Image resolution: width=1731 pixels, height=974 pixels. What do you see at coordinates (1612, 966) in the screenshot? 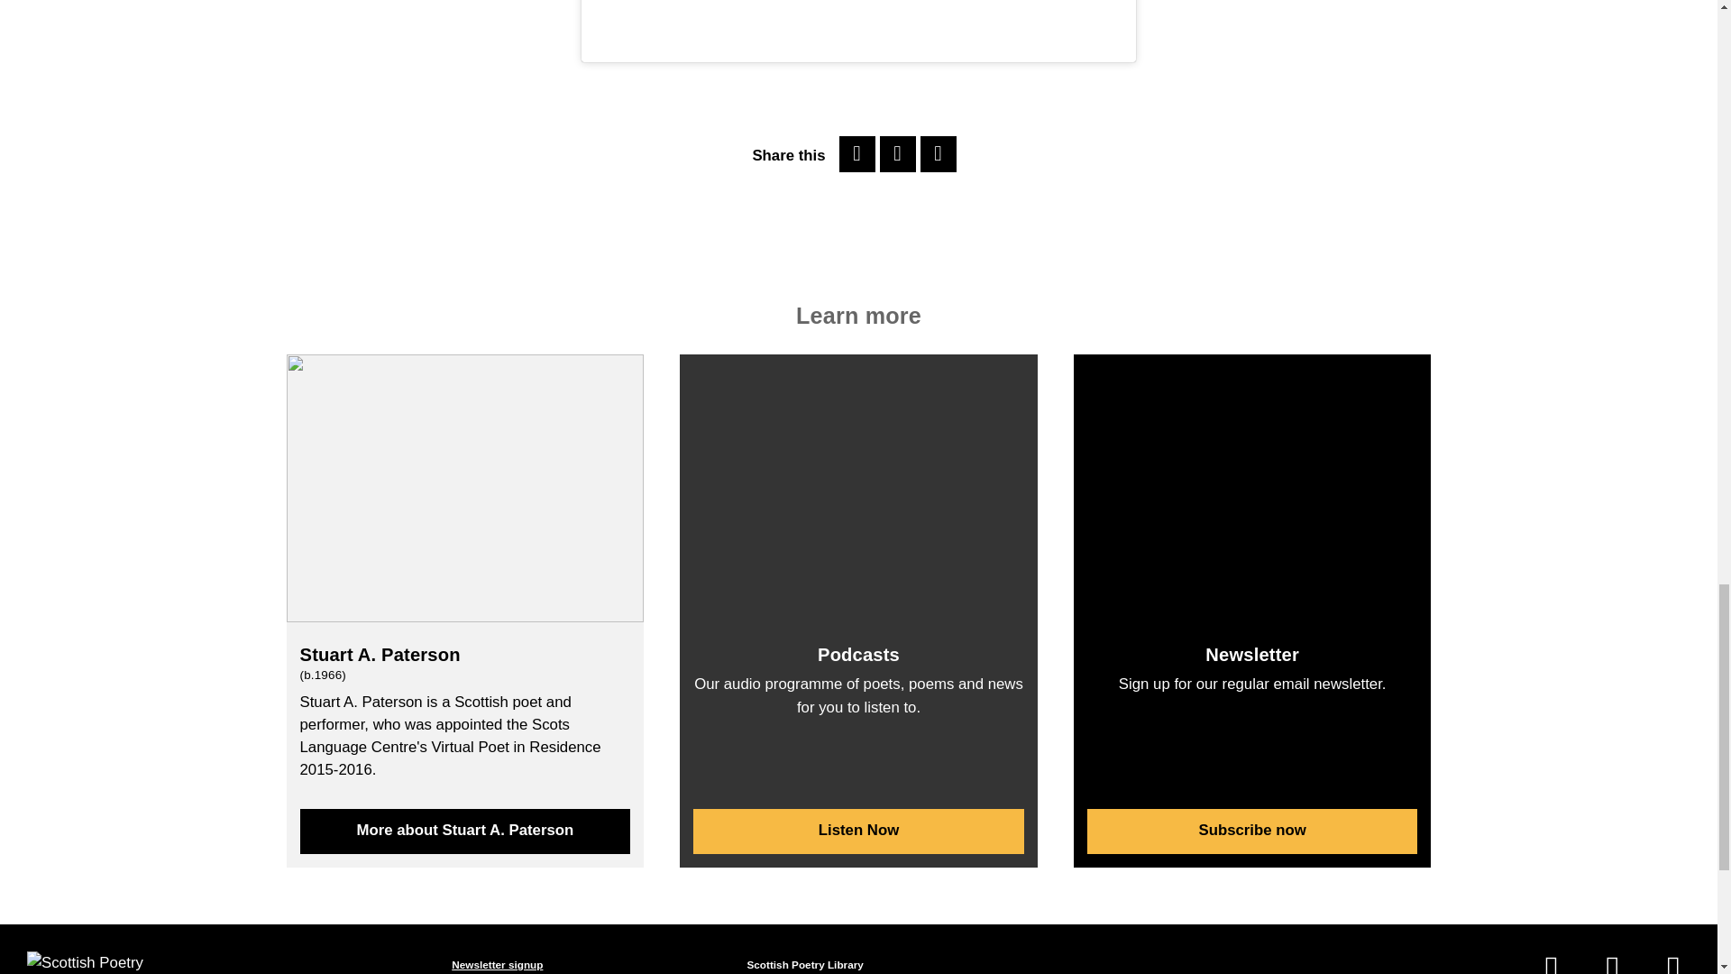
I see `Scottish Poetry Library on Twitter` at bounding box center [1612, 966].